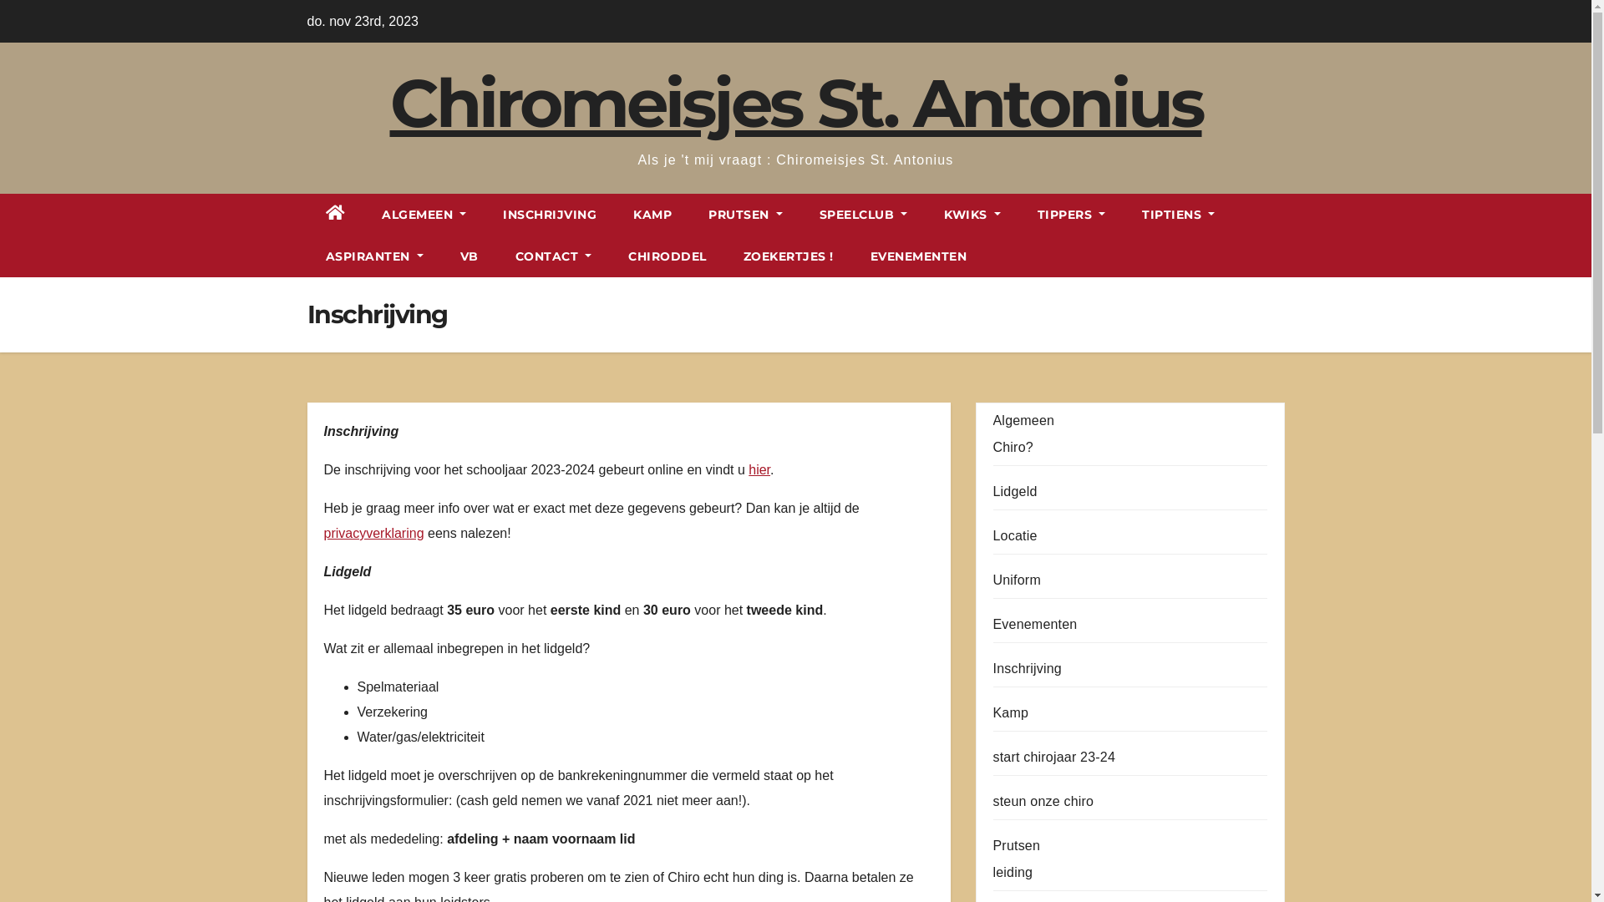  I want to click on KAMP, so click(652, 215).